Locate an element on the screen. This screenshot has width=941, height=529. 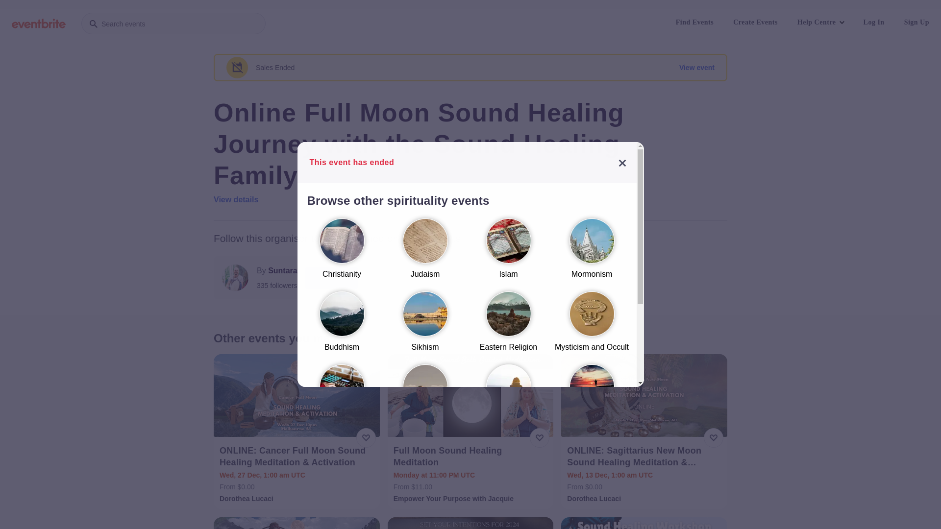
Mysticism and Occult is located at coordinates (592, 326).